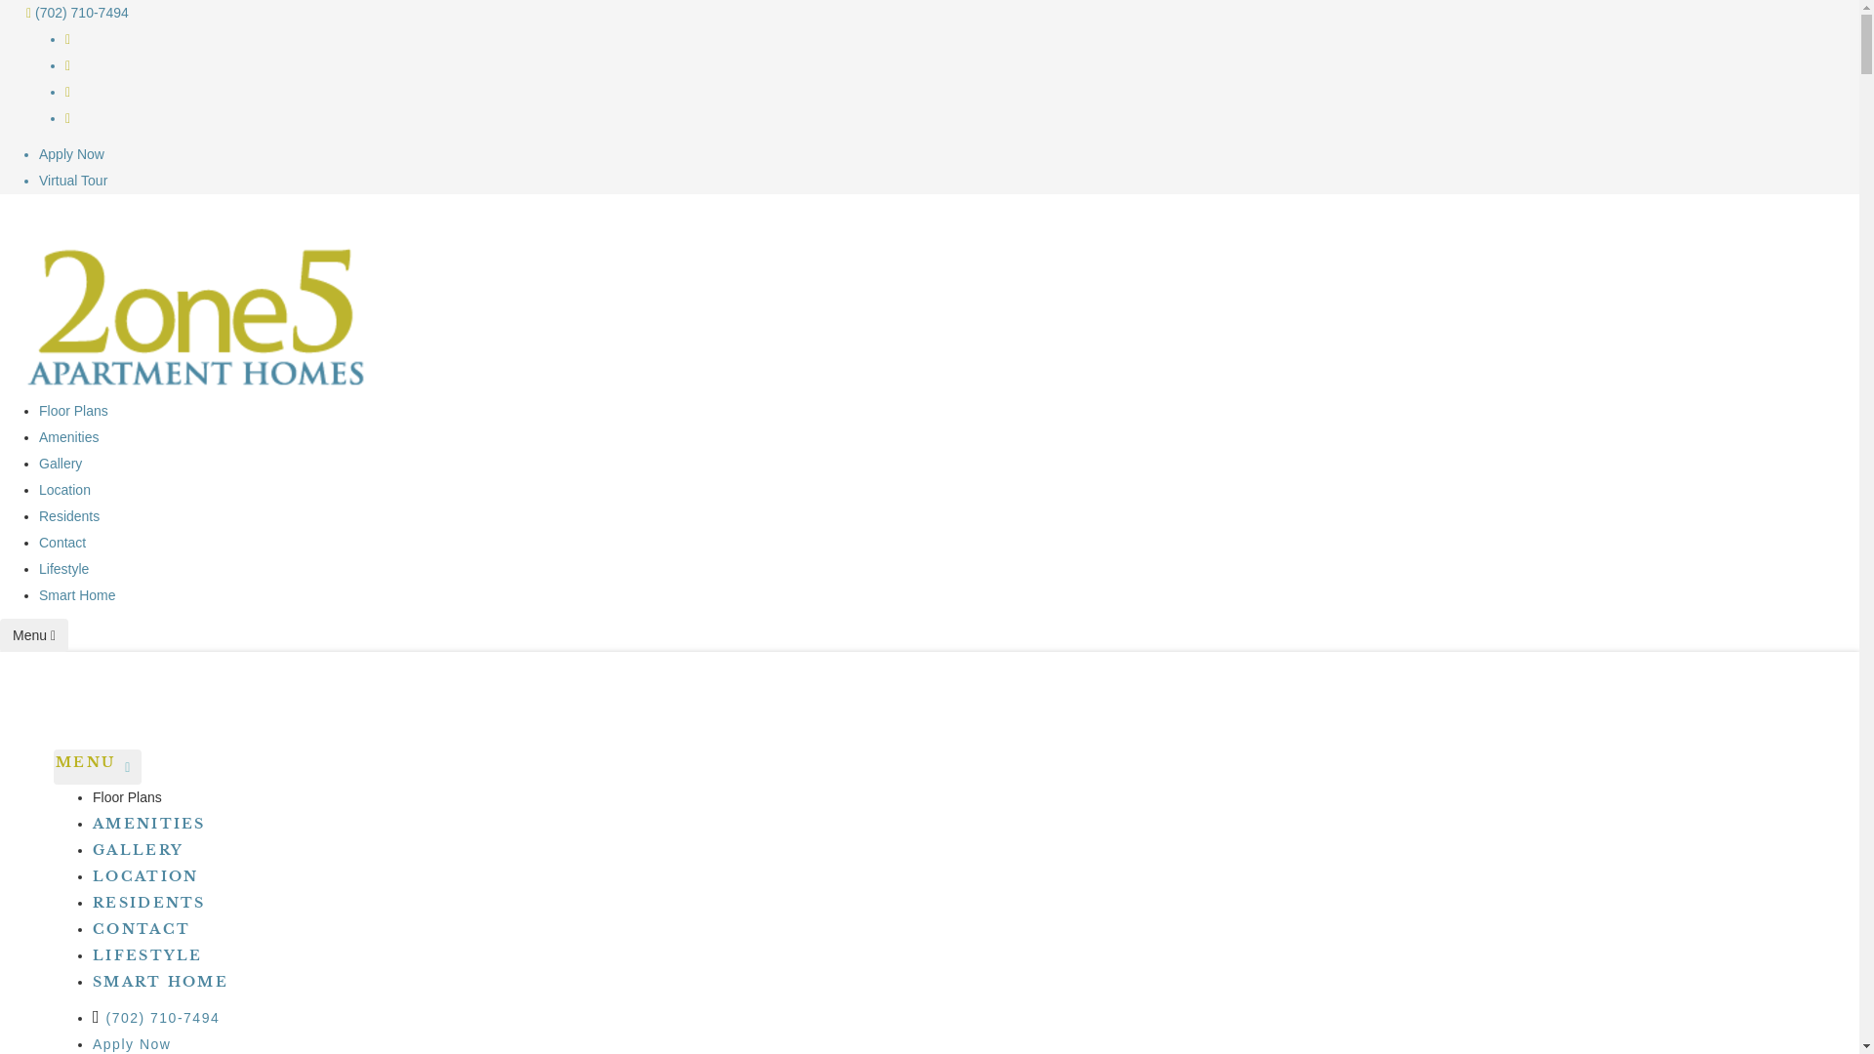  Describe the element at coordinates (72, 154) in the screenshot. I see `Apply Now` at that location.